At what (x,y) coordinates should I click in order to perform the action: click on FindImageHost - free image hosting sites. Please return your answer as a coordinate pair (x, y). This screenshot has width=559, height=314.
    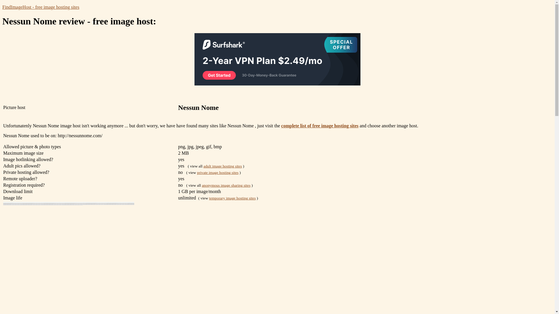
    Looking at the image, I should click on (41, 7).